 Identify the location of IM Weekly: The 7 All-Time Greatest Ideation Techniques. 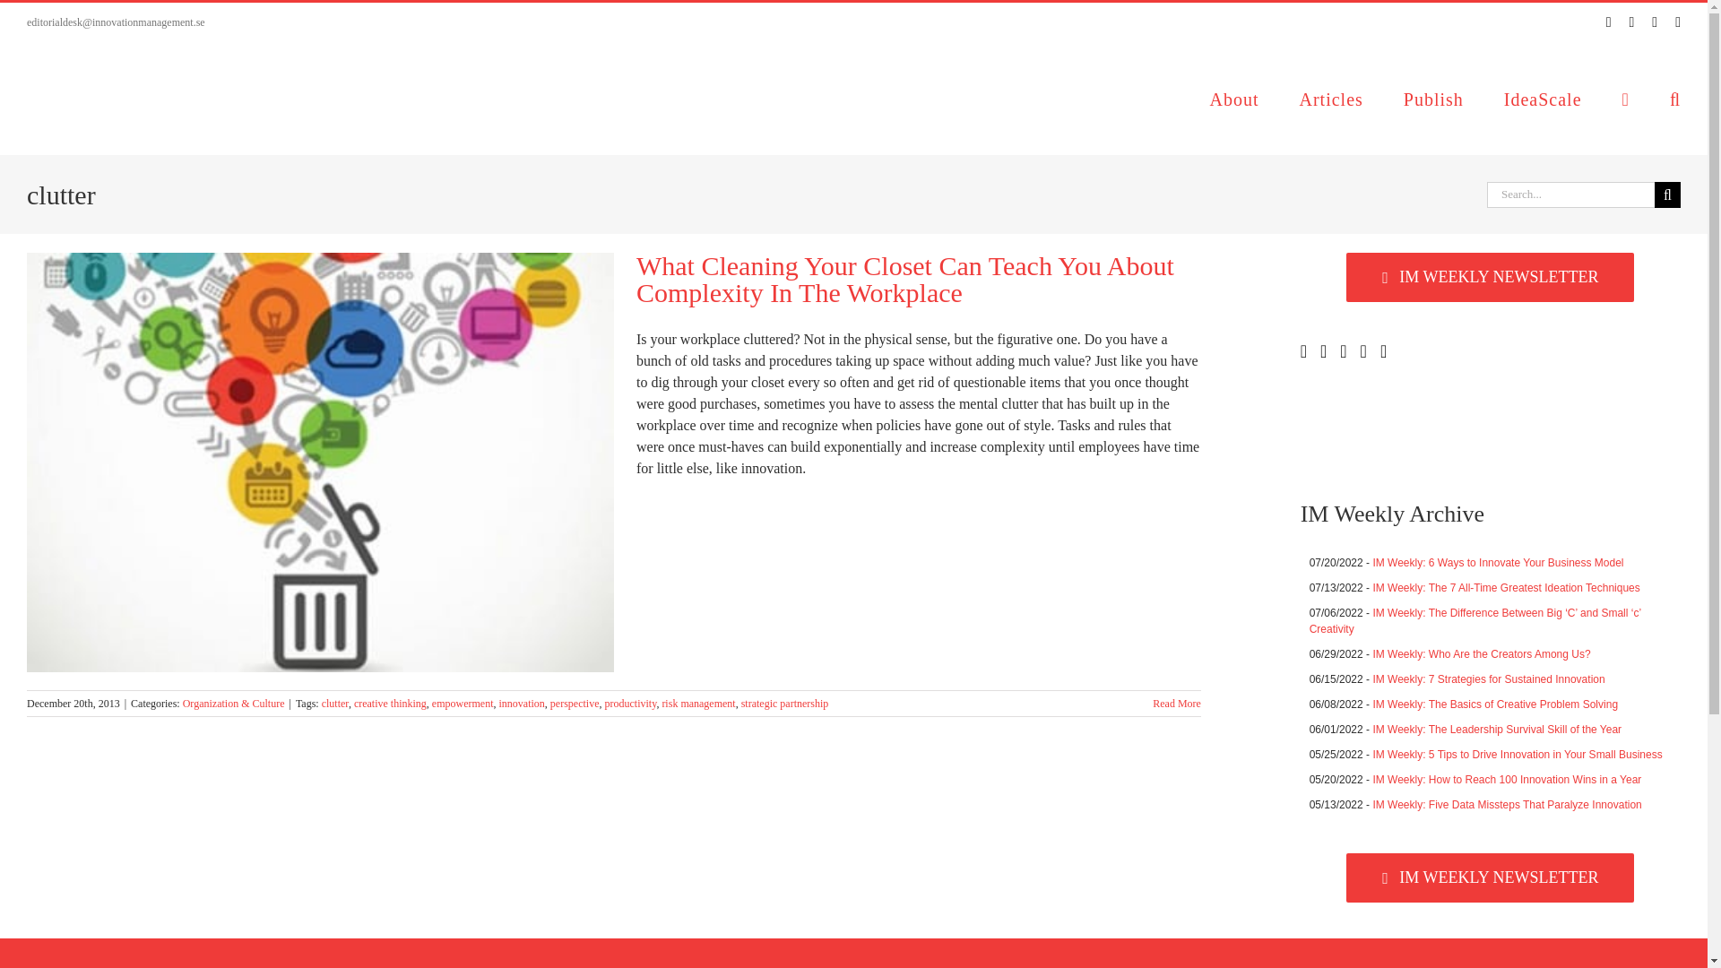
(1506, 588).